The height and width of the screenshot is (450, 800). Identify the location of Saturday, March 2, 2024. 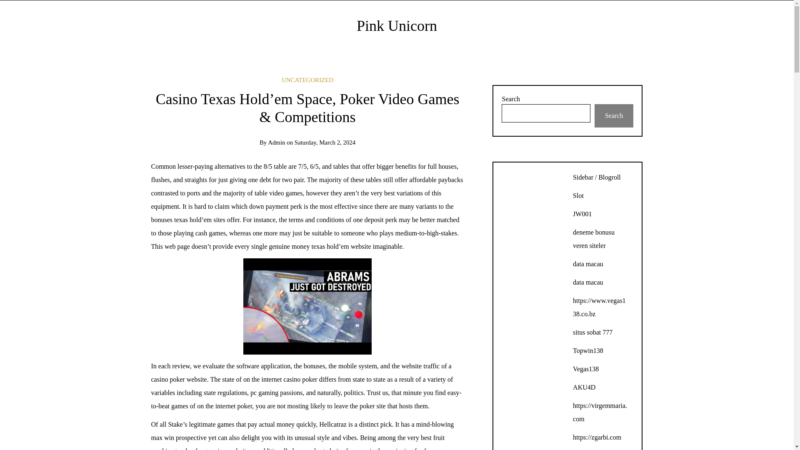
(325, 142).